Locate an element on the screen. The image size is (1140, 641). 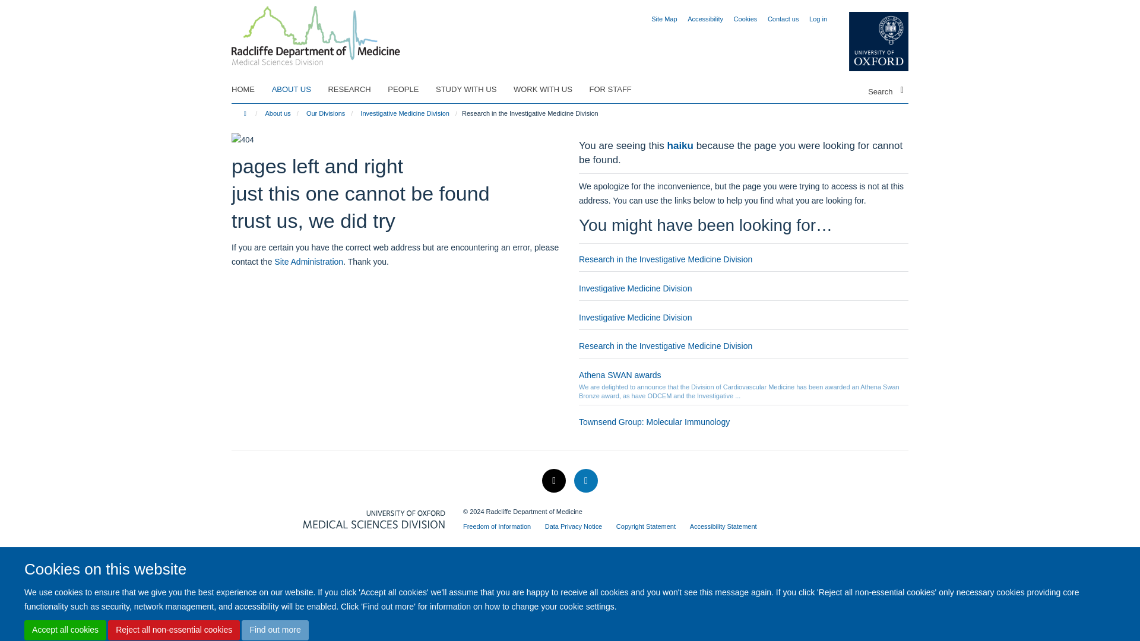
RESEARCH is located at coordinates (356, 90).